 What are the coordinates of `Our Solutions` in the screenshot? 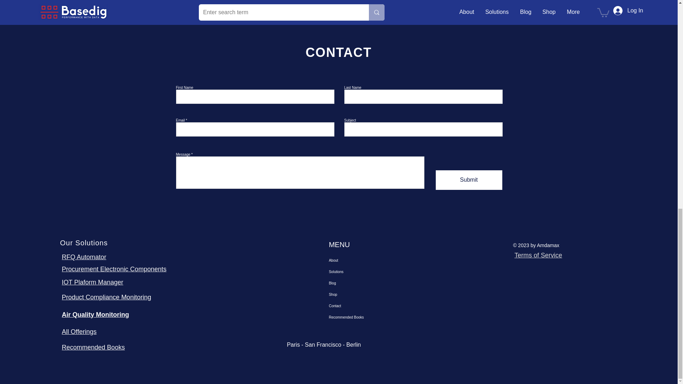 It's located at (84, 242).